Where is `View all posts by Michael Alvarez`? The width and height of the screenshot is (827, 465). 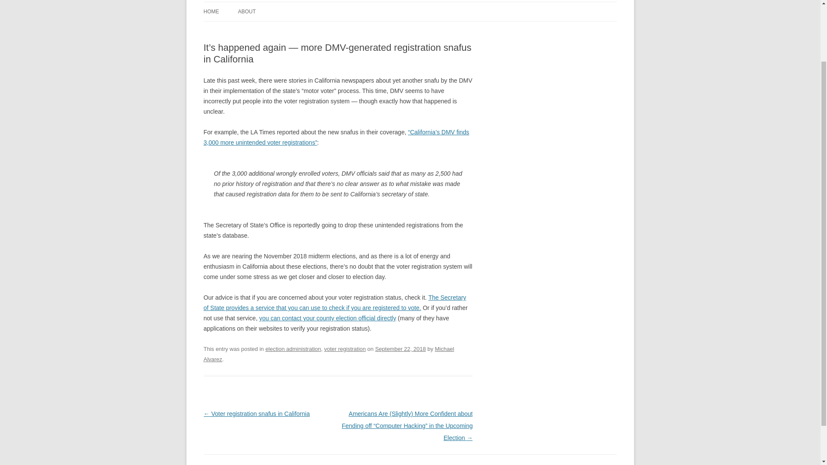
View all posts by Michael Alvarez is located at coordinates (329, 354).